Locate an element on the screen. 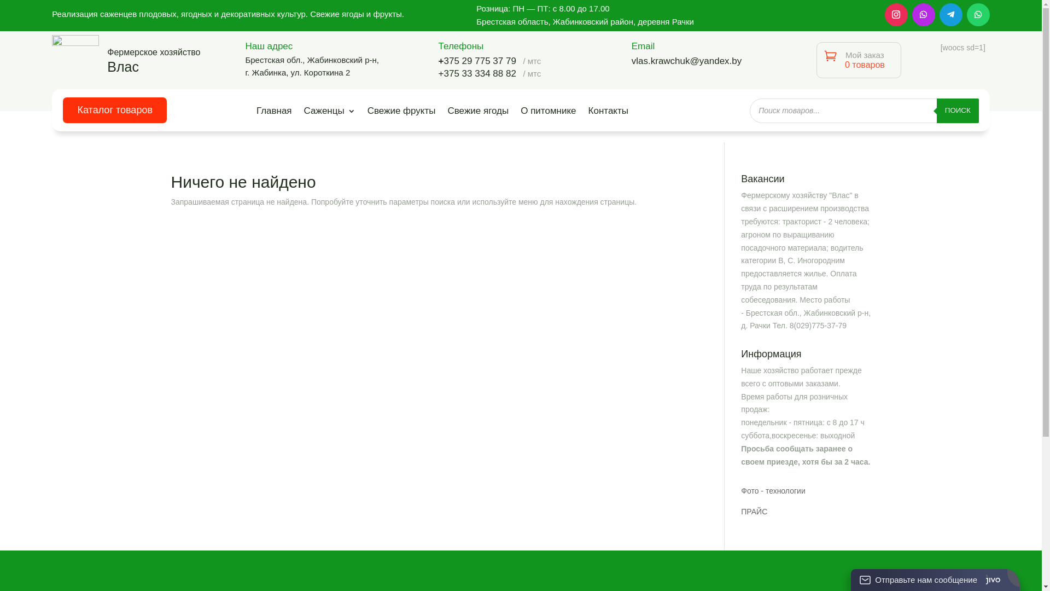 This screenshot has width=1050, height=591. vlas.krawchuk@yandex.by is located at coordinates (687, 61).